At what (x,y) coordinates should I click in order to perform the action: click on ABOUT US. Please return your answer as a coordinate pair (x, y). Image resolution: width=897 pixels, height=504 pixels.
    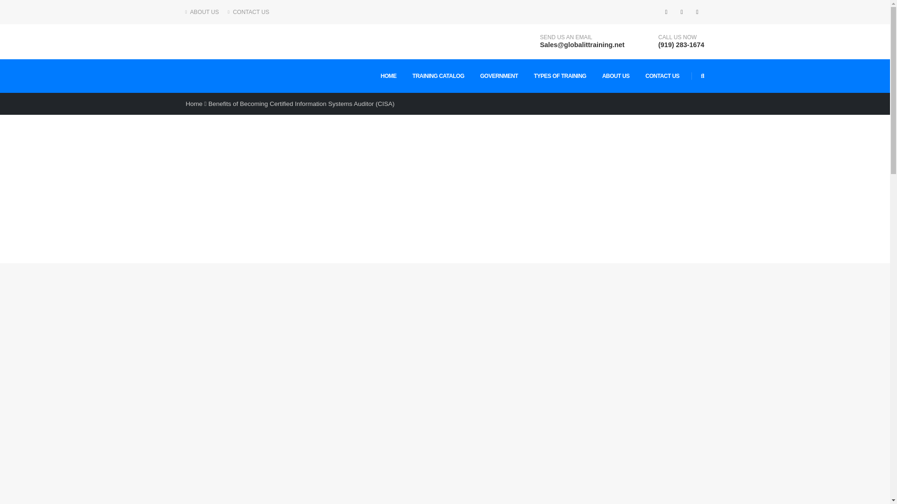
    Looking at the image, I should click on (205, 12).